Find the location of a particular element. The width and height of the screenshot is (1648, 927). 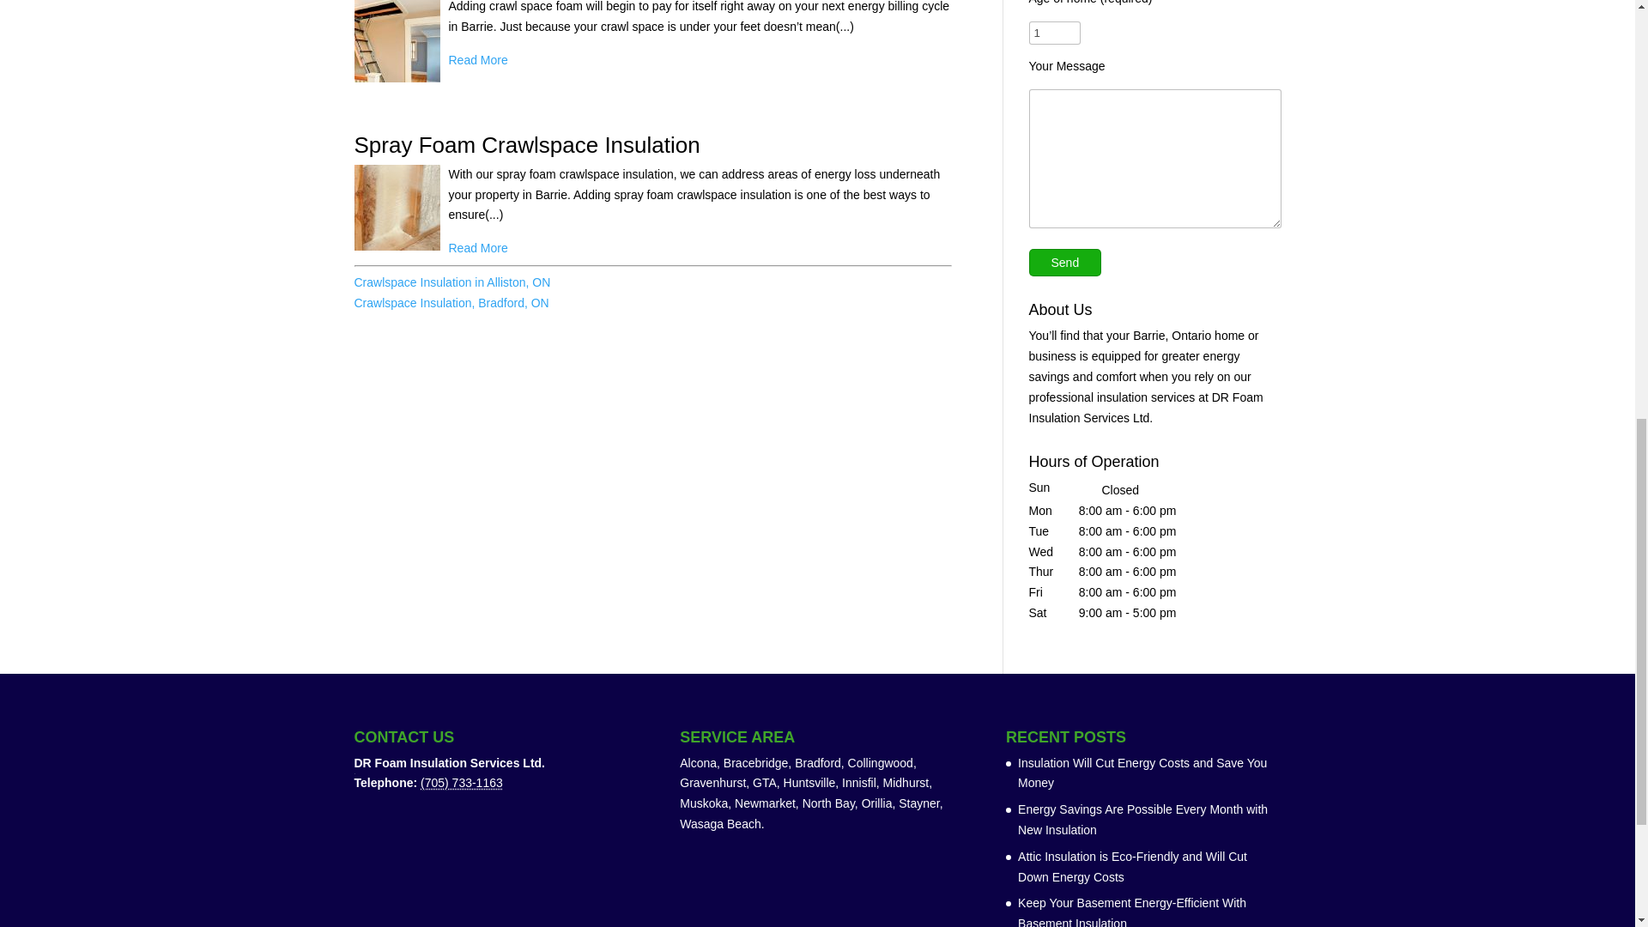

Crawl Space Foam, Barrie, ON is located at coordinates (397, 45).